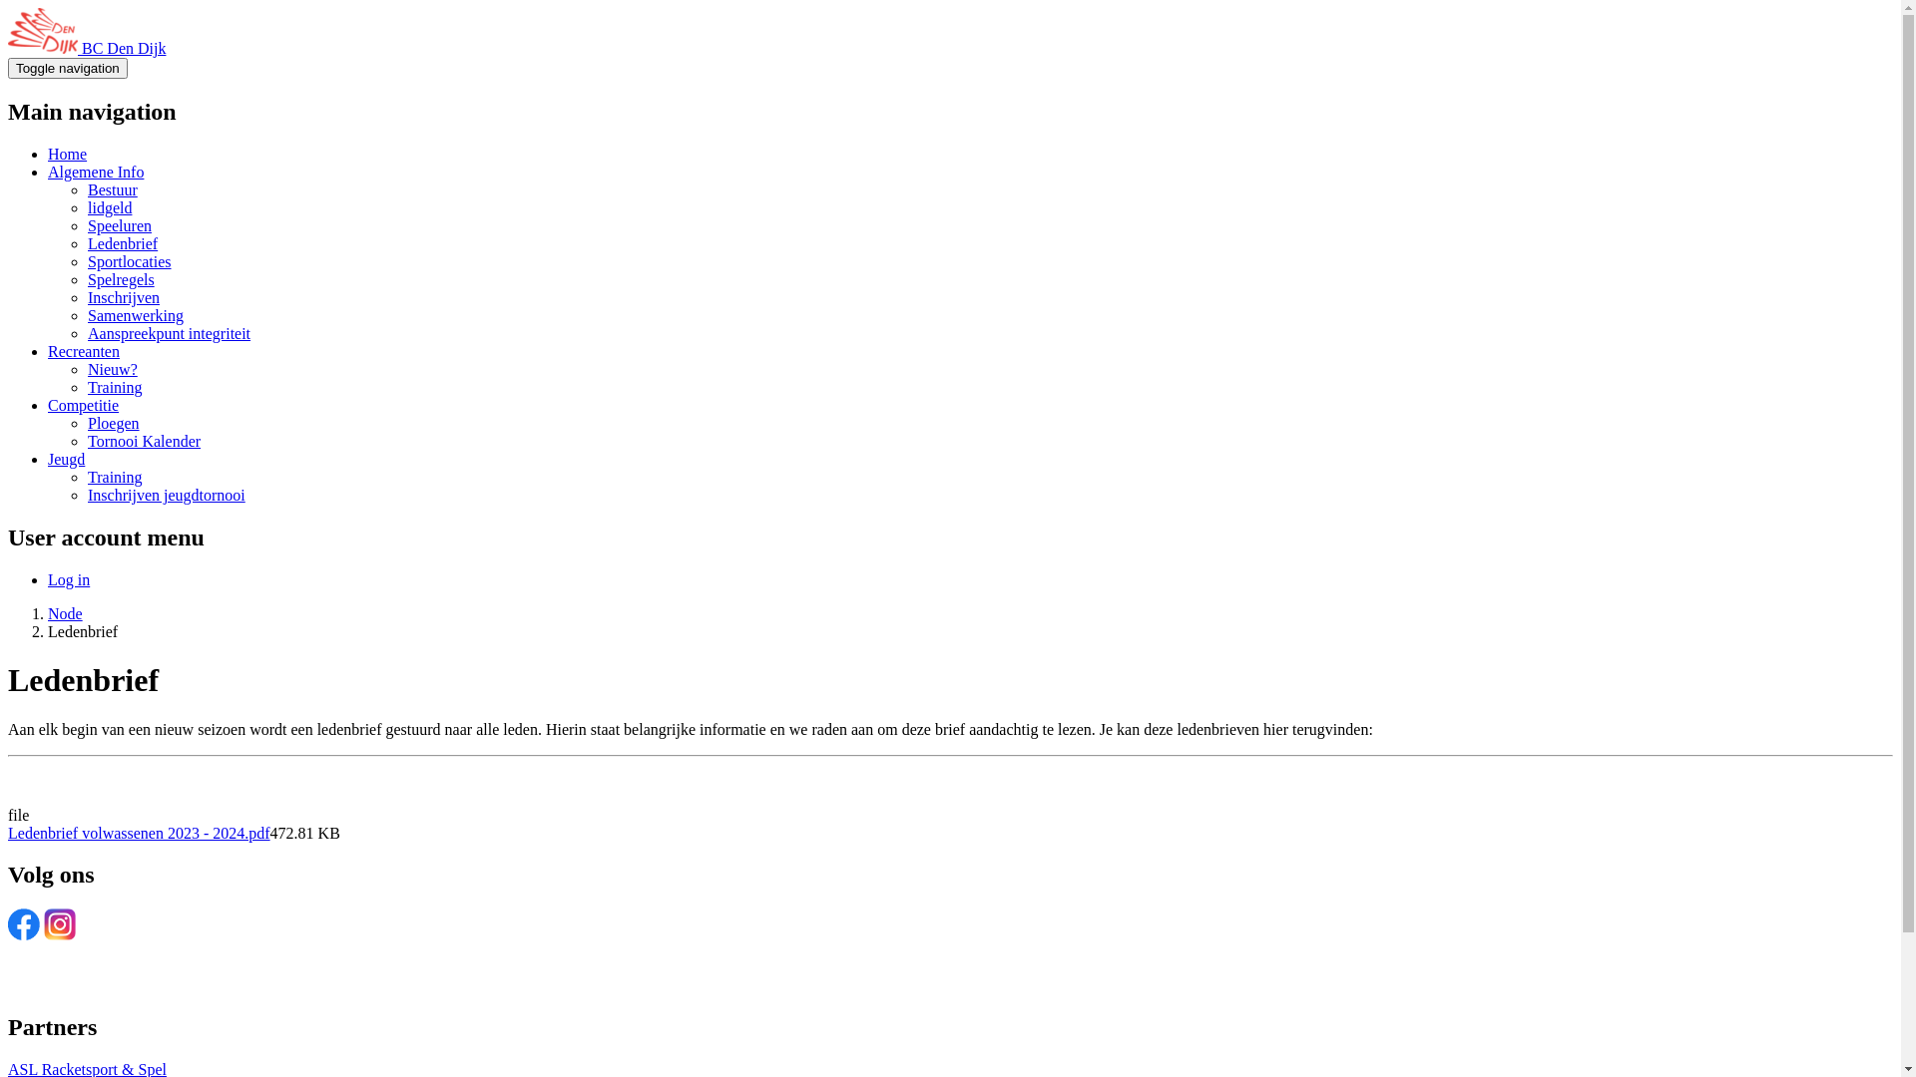 This screenshot has height=1077, width=1916. I want to click on Training, so click(116, 477).